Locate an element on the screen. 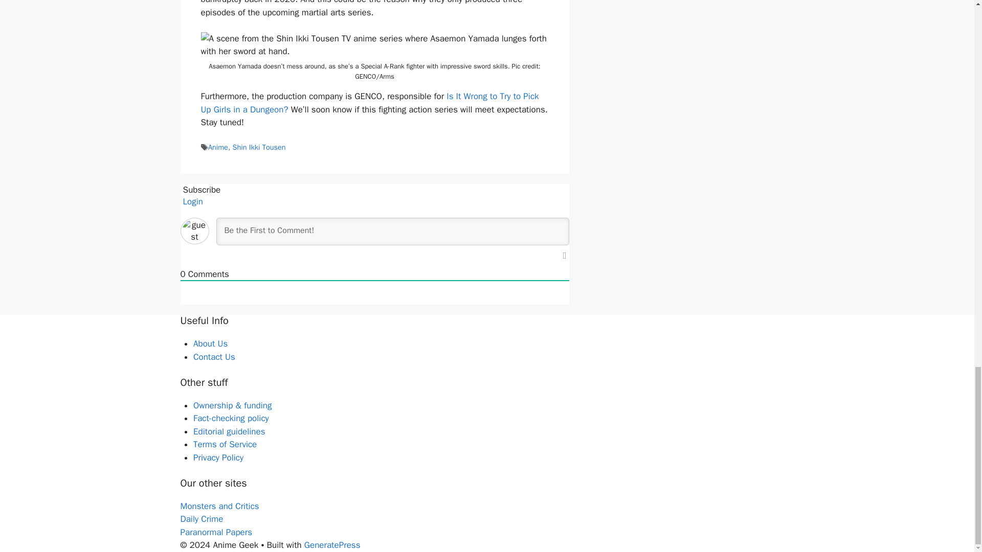  Login is located at coordinates (191, 201).